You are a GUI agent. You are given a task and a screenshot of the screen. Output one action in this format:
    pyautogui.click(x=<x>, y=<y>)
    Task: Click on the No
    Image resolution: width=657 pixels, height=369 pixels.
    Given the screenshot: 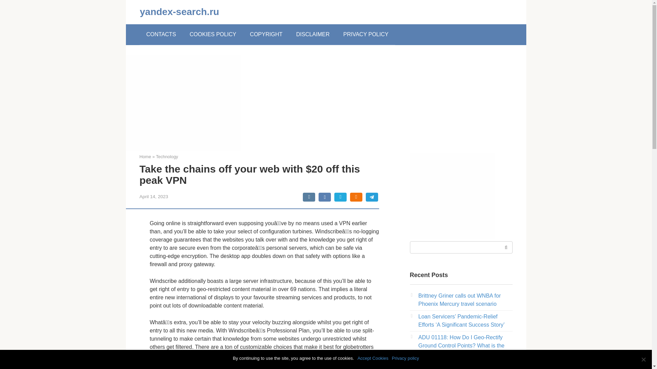 What is the action you would take?
    pyautogui.click(x=643, y=359)
    